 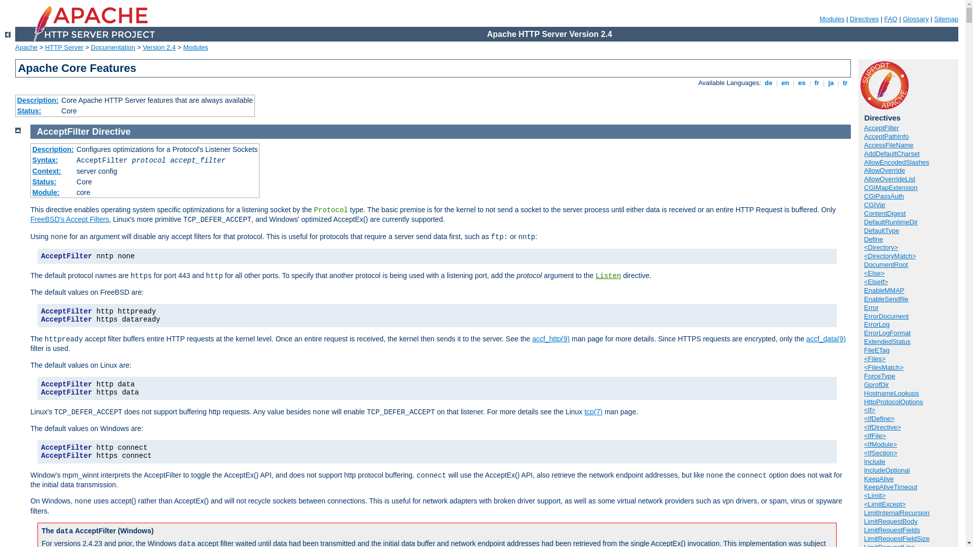 What do you see at coordinates (831, 83) in the screenshot?
I see ` ja ` at bounding box center [831, 83].